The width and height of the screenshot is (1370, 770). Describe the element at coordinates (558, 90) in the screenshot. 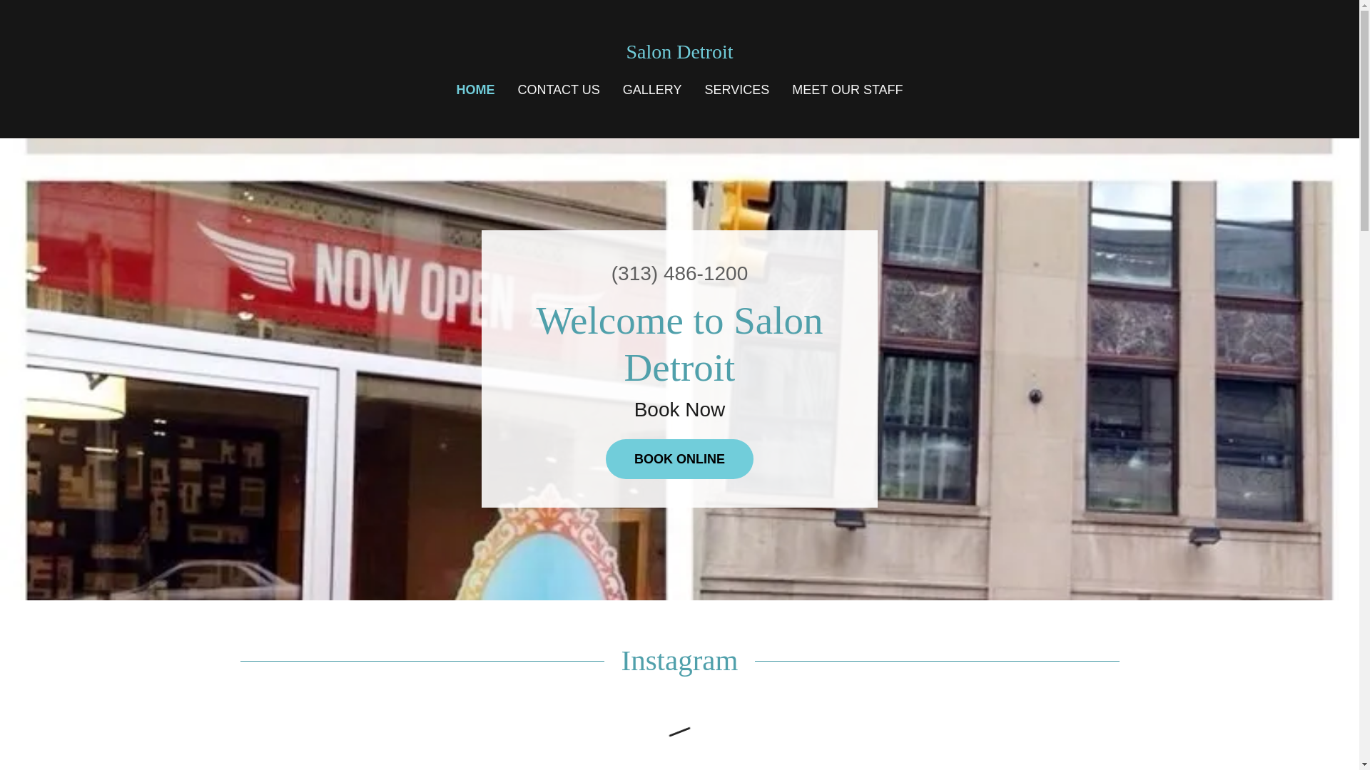

I see `CONTACT US` at that location.